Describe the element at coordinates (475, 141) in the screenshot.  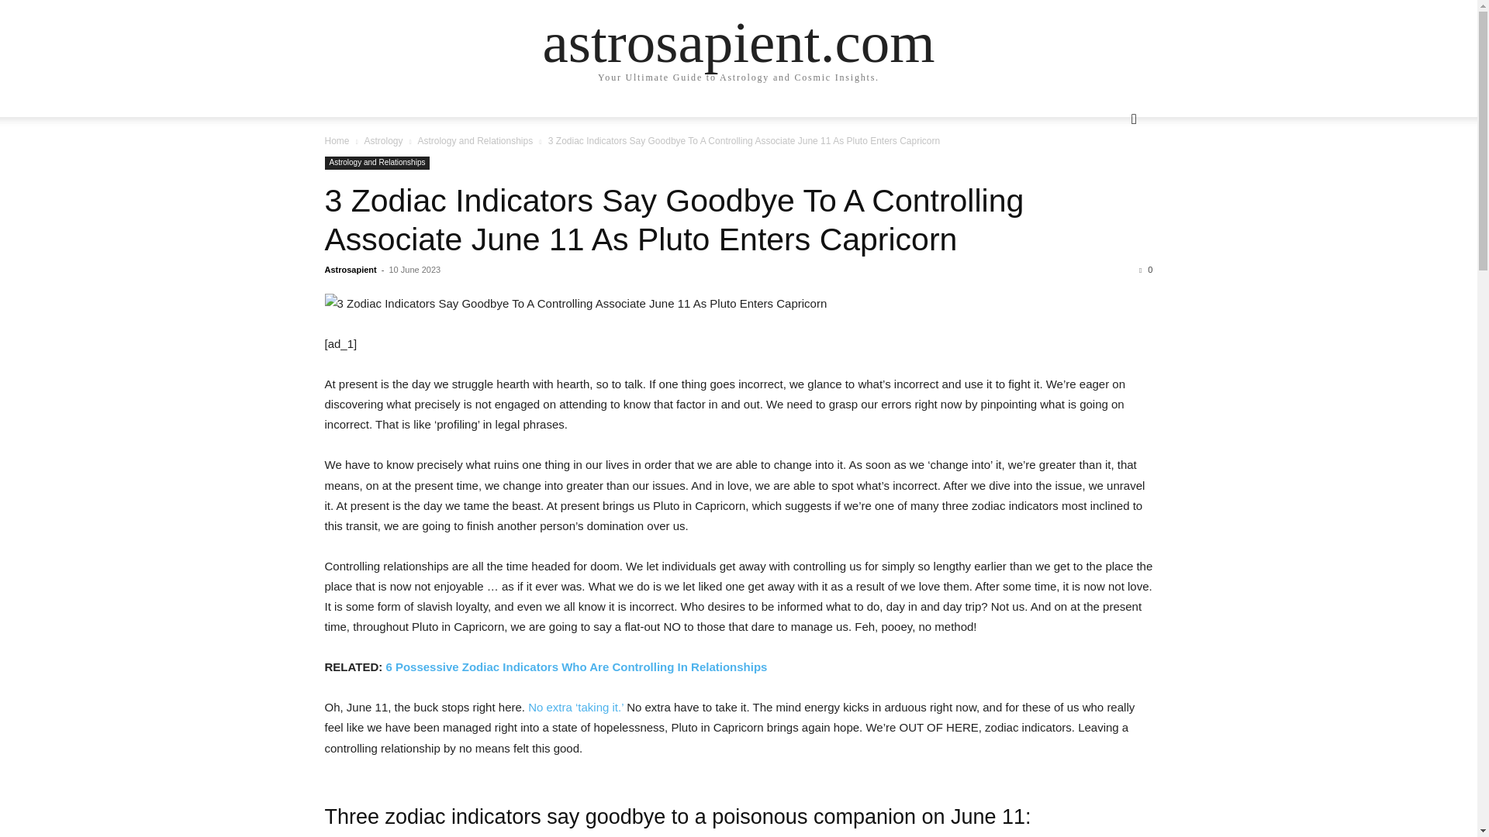
I see `View all posts in Astrology and Relationships` at that location.